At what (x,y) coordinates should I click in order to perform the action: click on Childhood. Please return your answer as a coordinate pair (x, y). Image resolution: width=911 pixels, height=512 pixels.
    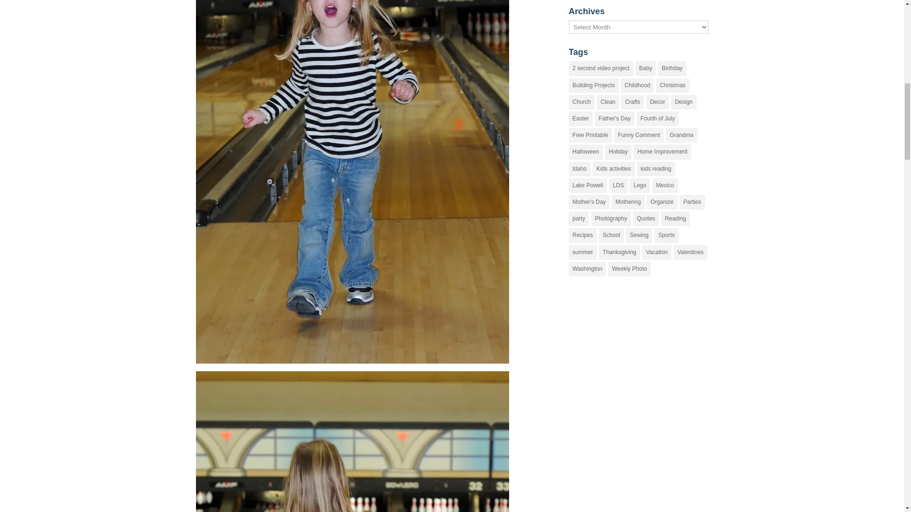
    Looking at the image, I should click on (637, 85).